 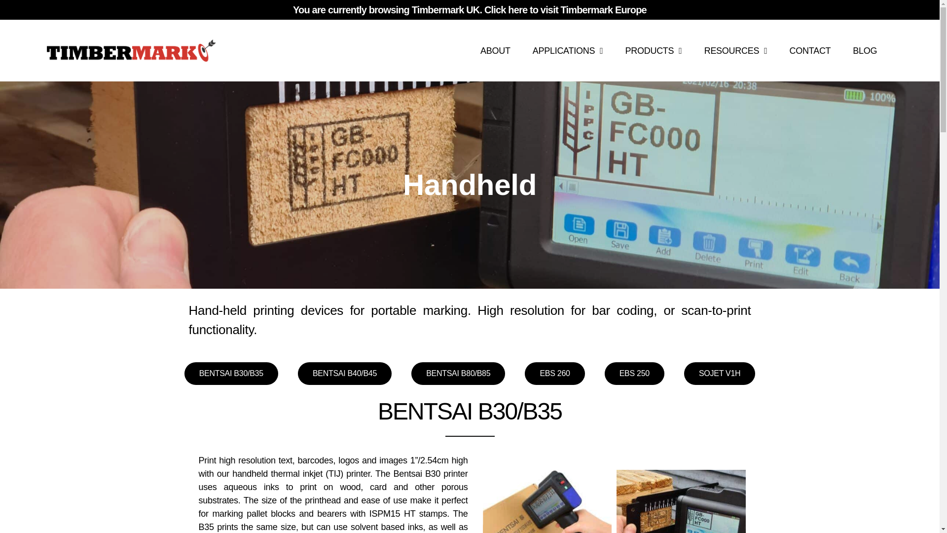 I want to click on RESOURCES, so click(x=736, y=50).